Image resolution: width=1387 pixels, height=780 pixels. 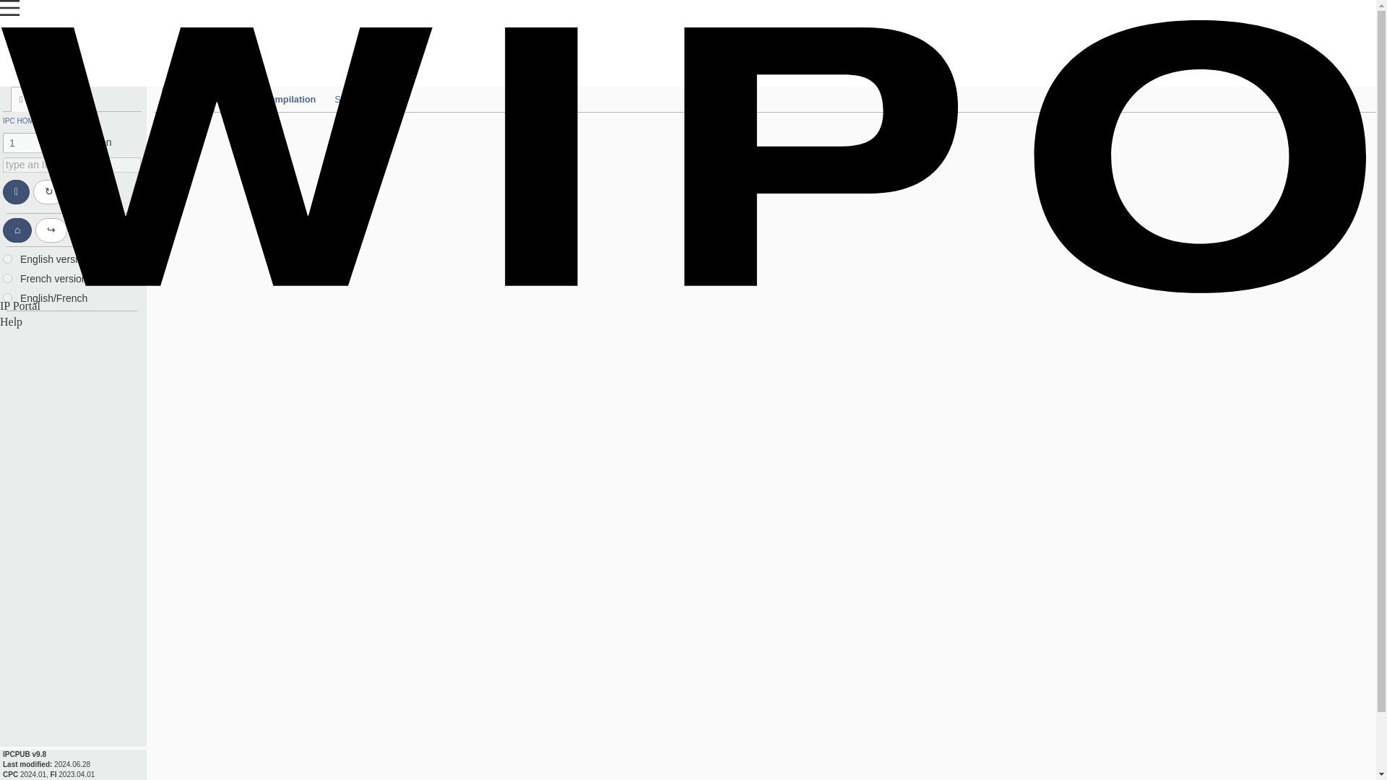 What do you see at coordinates (20, 118) in the screenshot?
I see `IPC HOME` at bounding box center [20, 118].